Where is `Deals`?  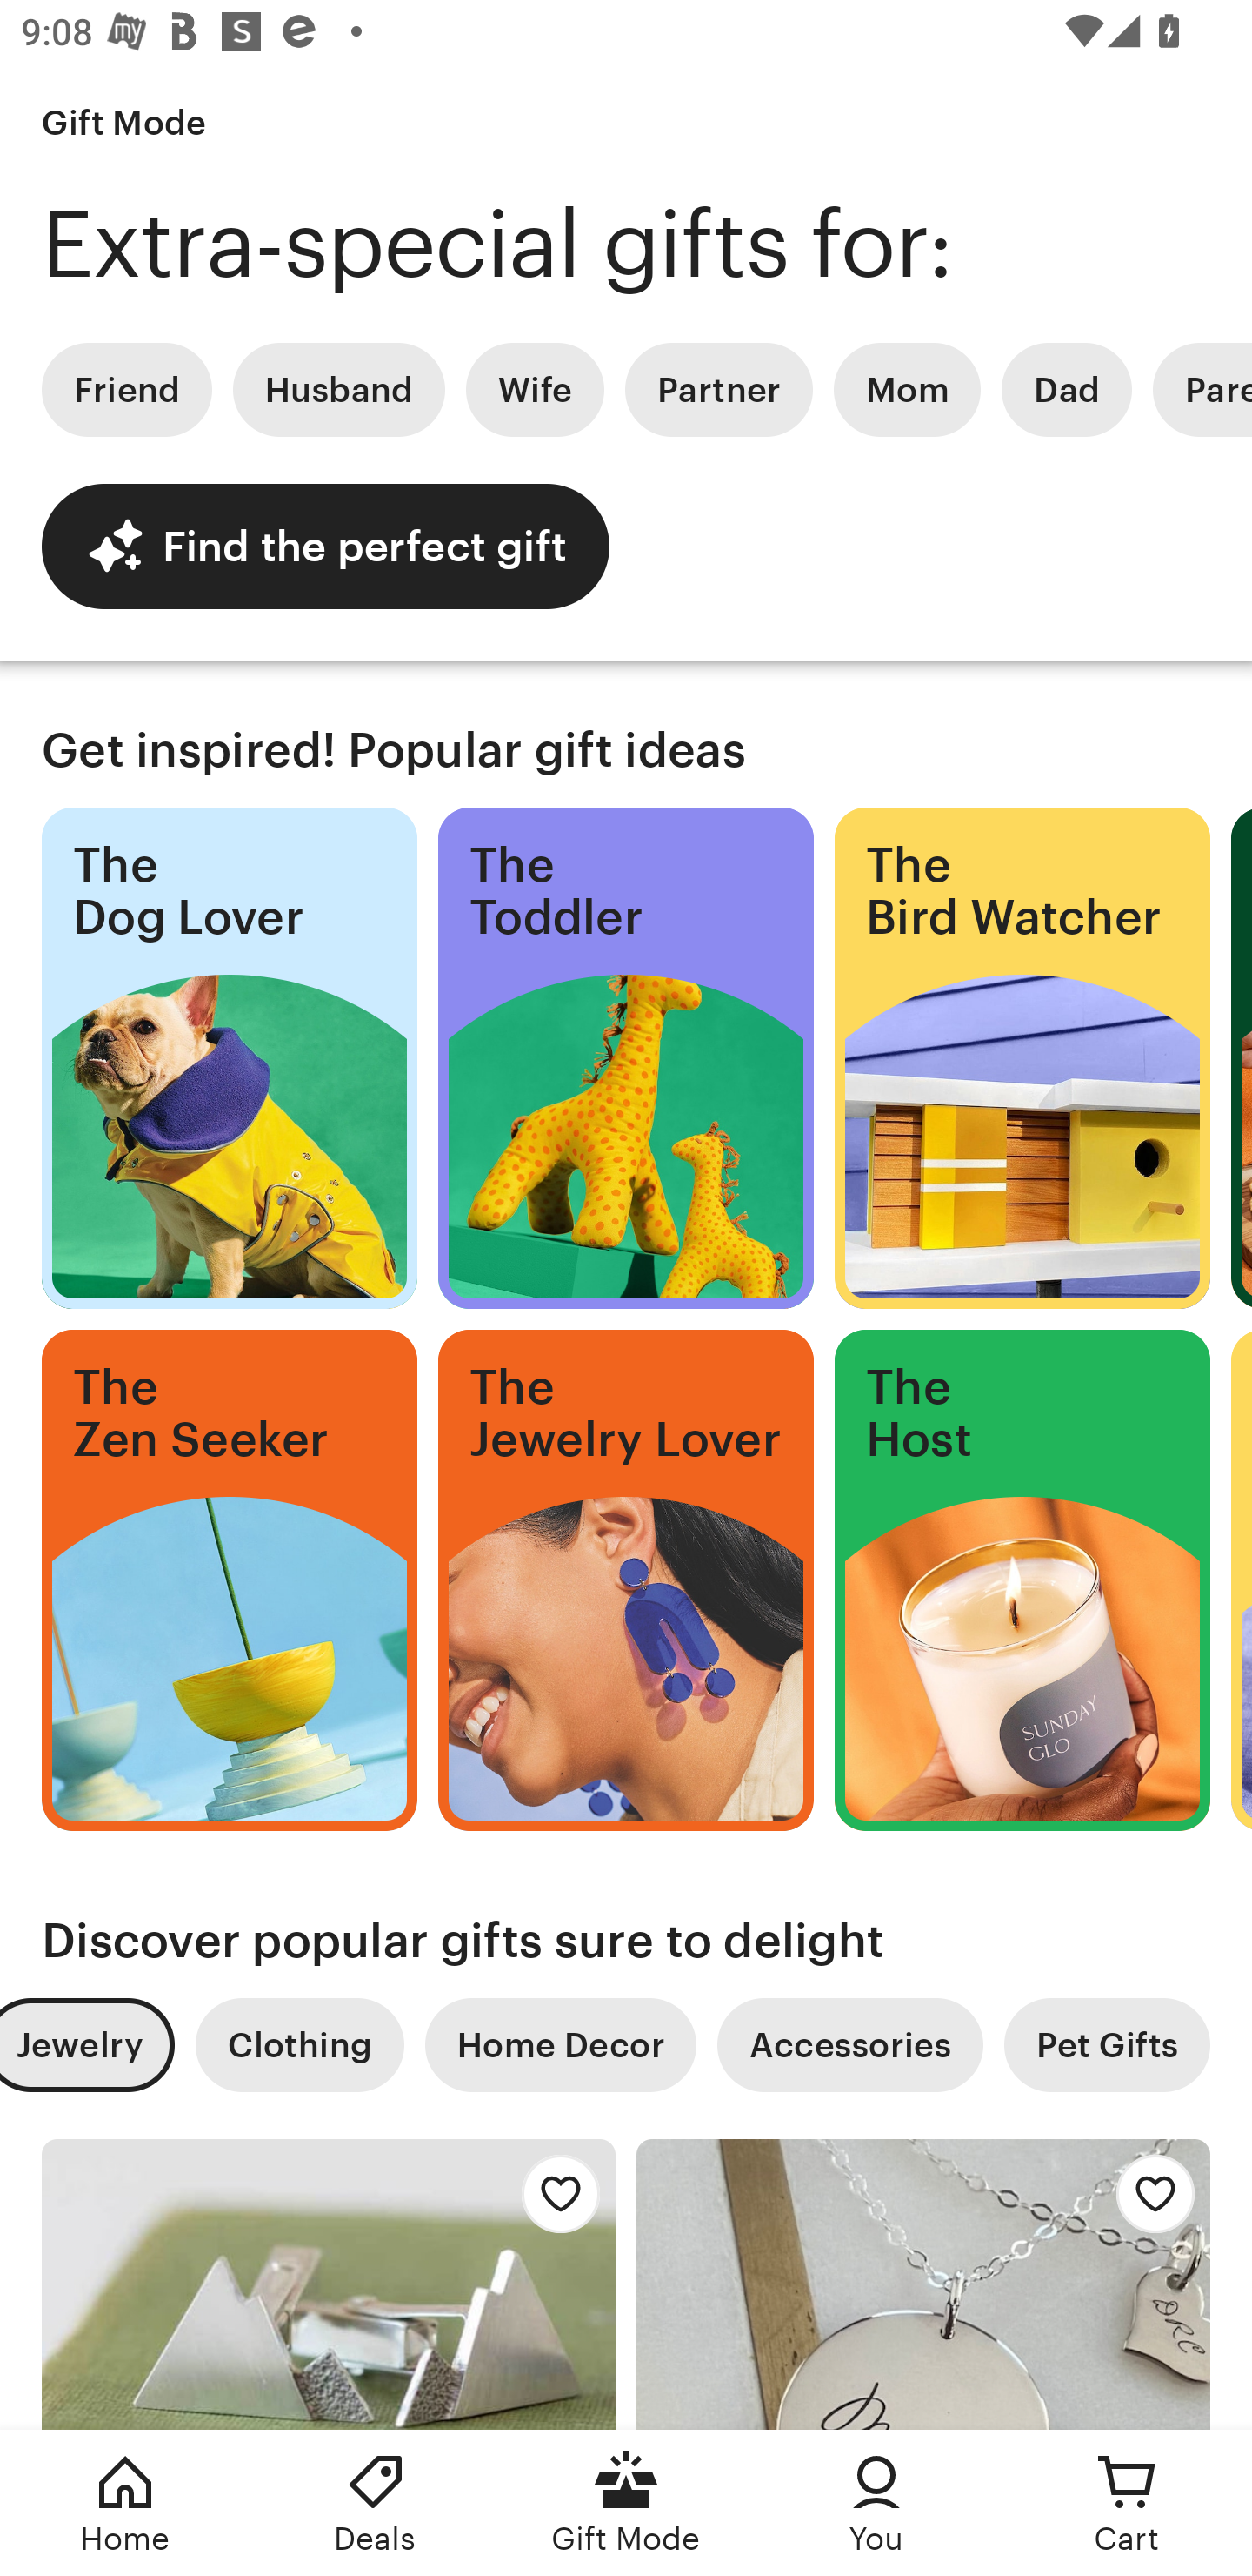 Deals is located at coordinates (376, 2503).